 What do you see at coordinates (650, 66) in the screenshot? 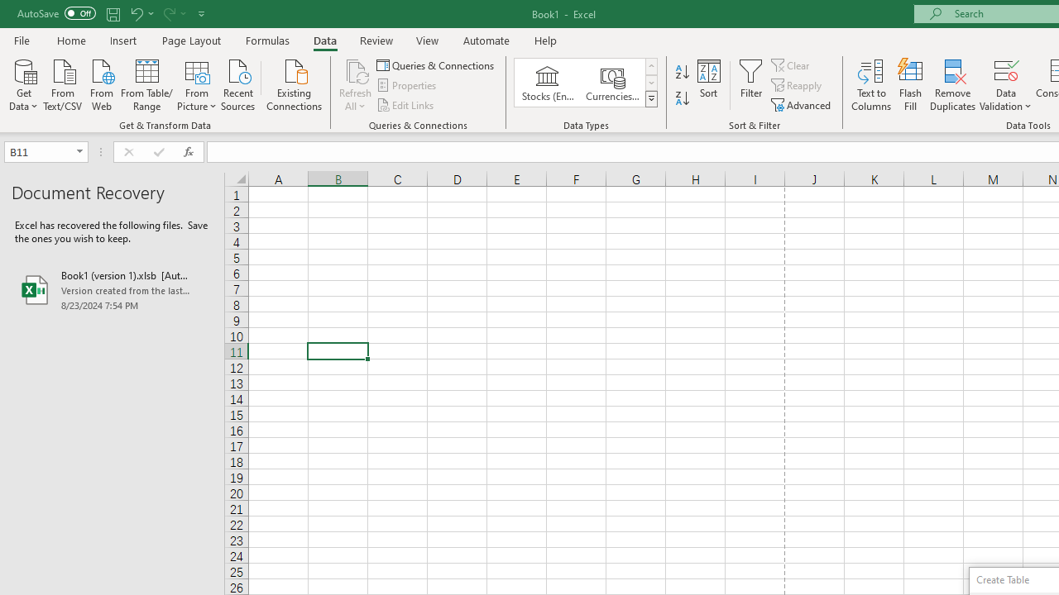
I see `Row up` at bounding box center [650, 66].